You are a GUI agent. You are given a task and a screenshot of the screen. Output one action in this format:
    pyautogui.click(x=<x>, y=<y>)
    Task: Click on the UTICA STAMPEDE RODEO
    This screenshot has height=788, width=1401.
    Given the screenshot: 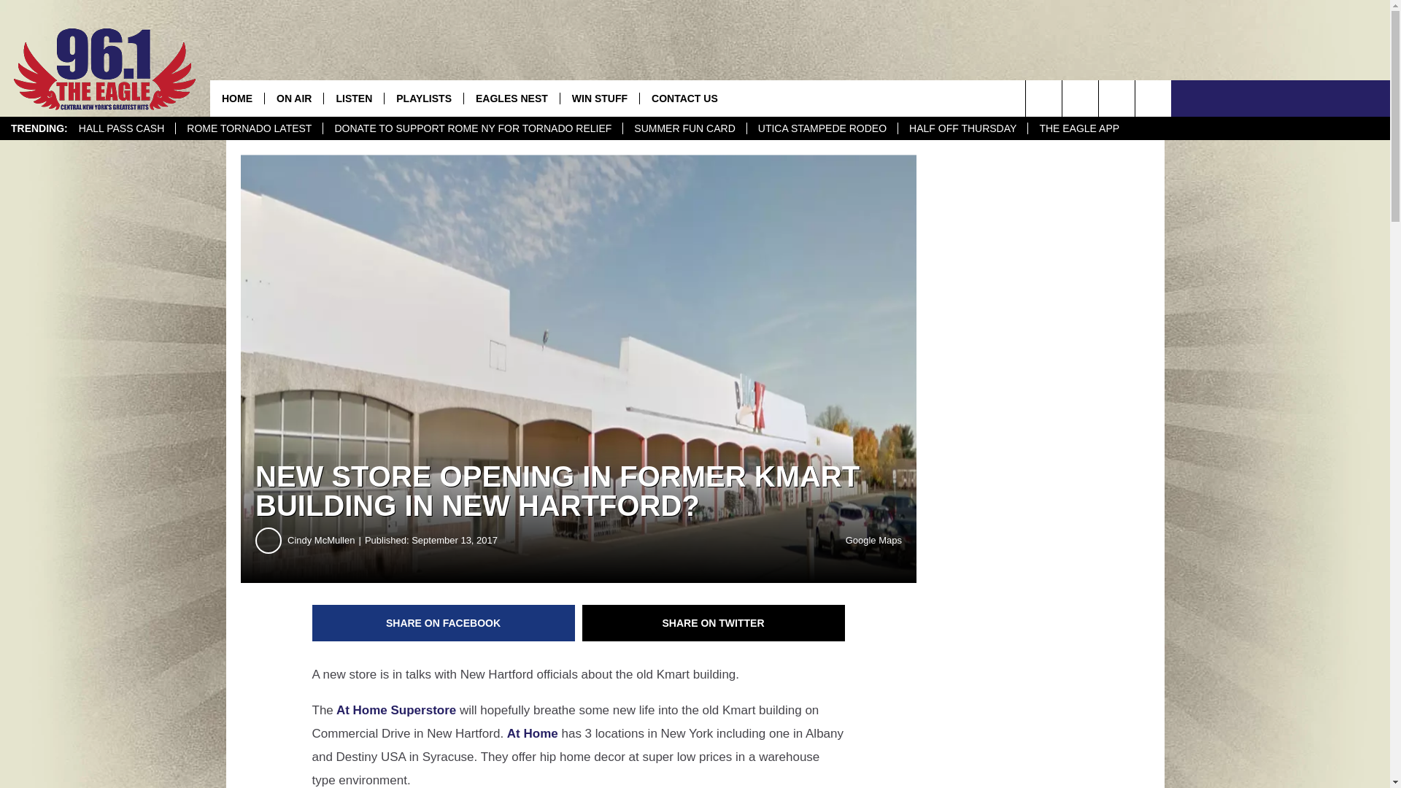 What is the action you would take?
    pyautogui.click(x=822, y=128)
    